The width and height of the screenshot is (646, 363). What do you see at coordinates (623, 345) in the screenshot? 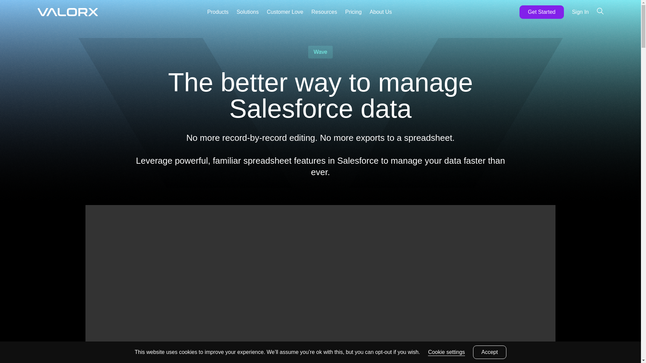
I see `Chat` at bounding box center [623, 345].